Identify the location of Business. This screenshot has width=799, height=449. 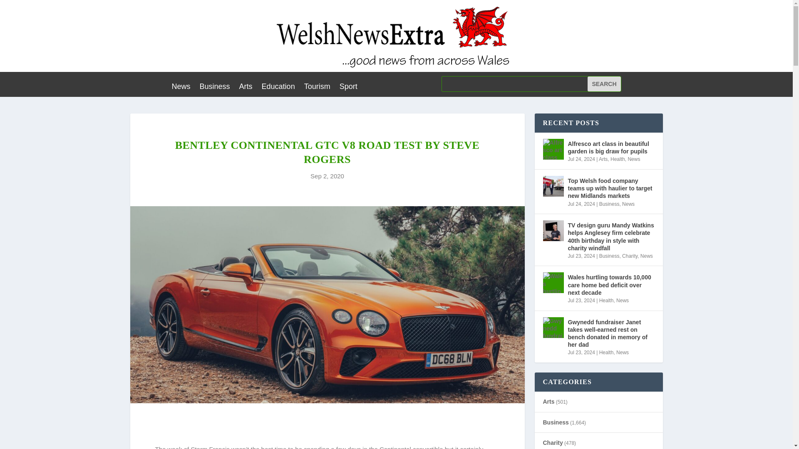
(609, 256).